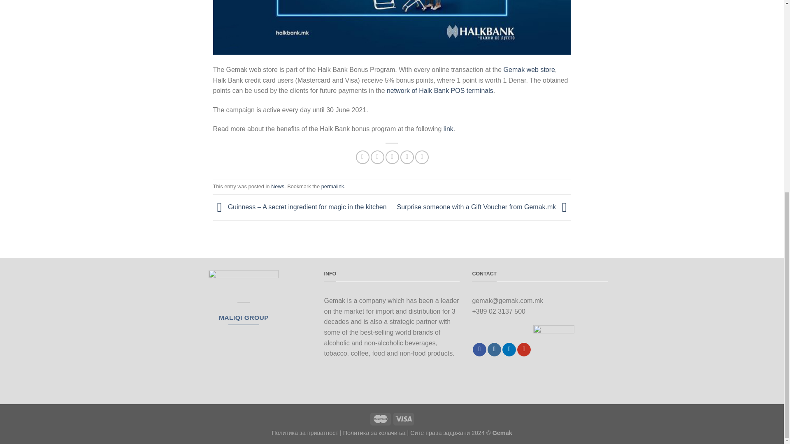 Image resolution: width=790 pixels, height=444 pixels. What do you see at coordinates (479, 349) in the screenshot?
I see `Follow on Facebook` at bounding box center [479, 349].